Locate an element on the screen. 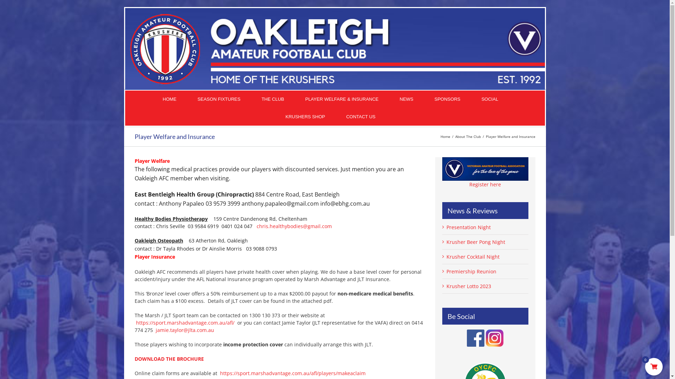 The width and height of the screenshot is (675, 379). https://sport.marshadvantage.com.au/afl/ is located at coordinates (185, 323).